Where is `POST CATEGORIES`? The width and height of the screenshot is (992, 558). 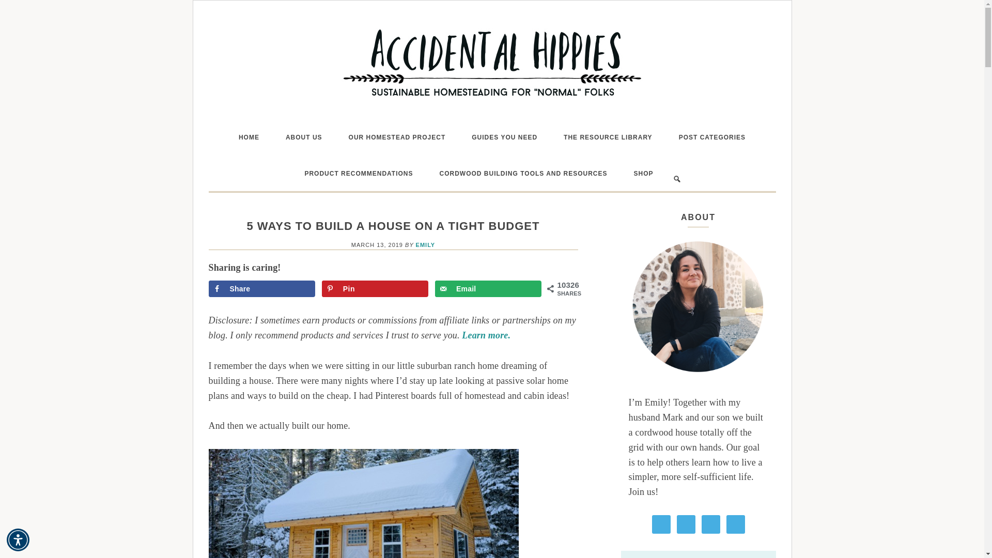
POST CATEGORIES is located at coordinates (712, 137).